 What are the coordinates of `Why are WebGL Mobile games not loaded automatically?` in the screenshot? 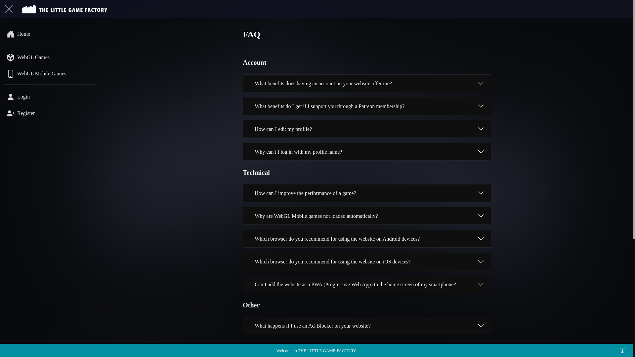 It's located at (366, 216).